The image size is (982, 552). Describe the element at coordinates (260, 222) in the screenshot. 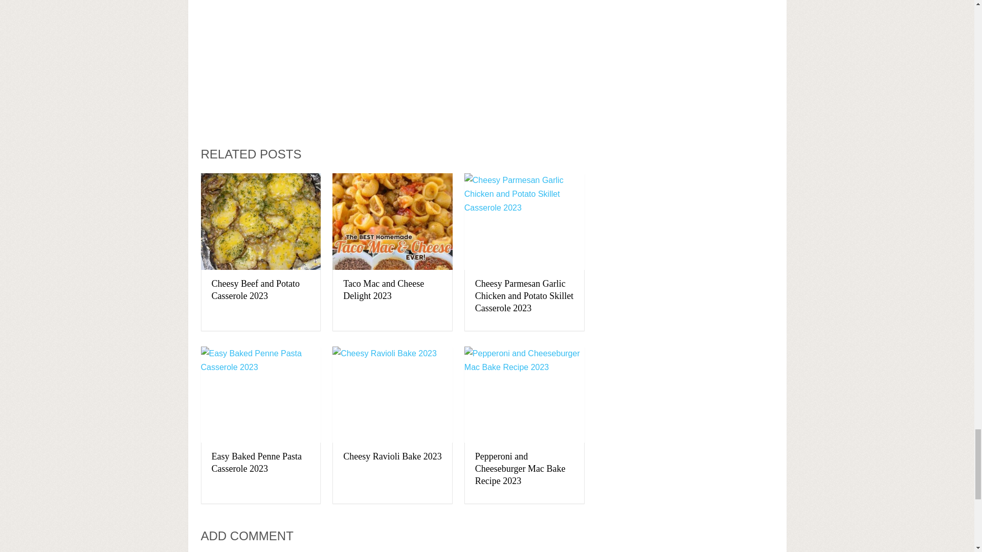

I see `Cheesy Beef and Potato Casserole 2023` at that location.